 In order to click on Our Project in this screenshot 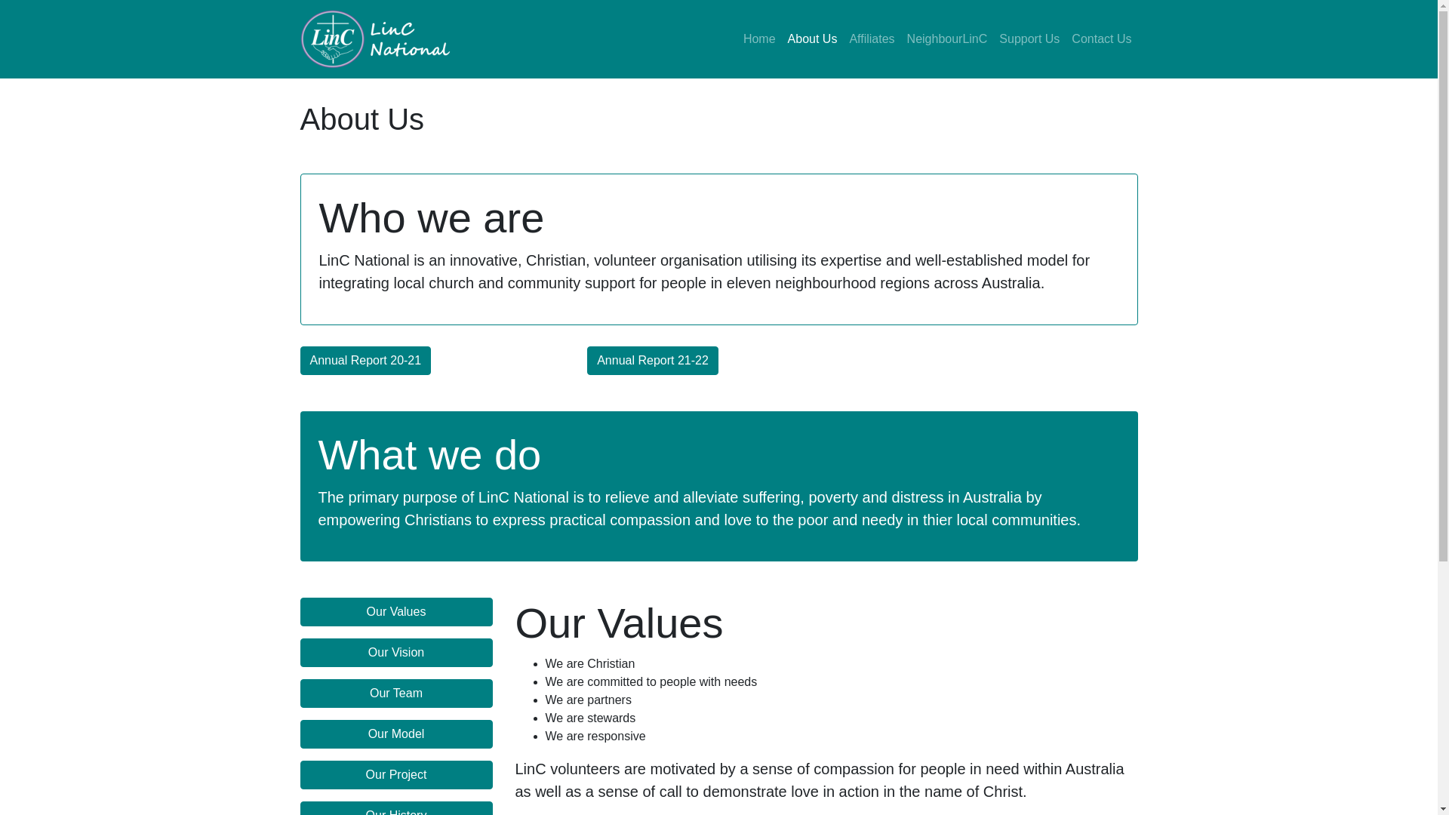, I will do `click(397, 775)`.